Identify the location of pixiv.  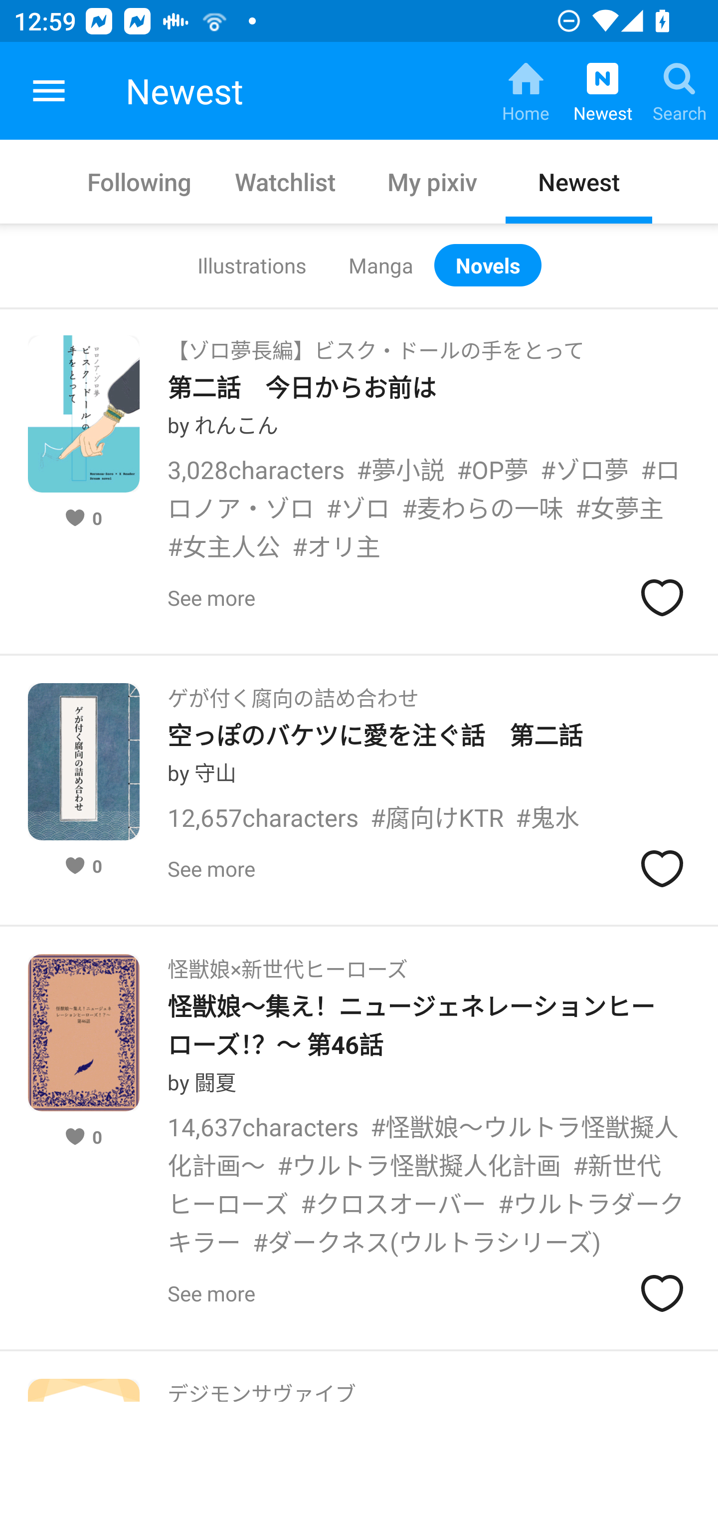
(49, 91).